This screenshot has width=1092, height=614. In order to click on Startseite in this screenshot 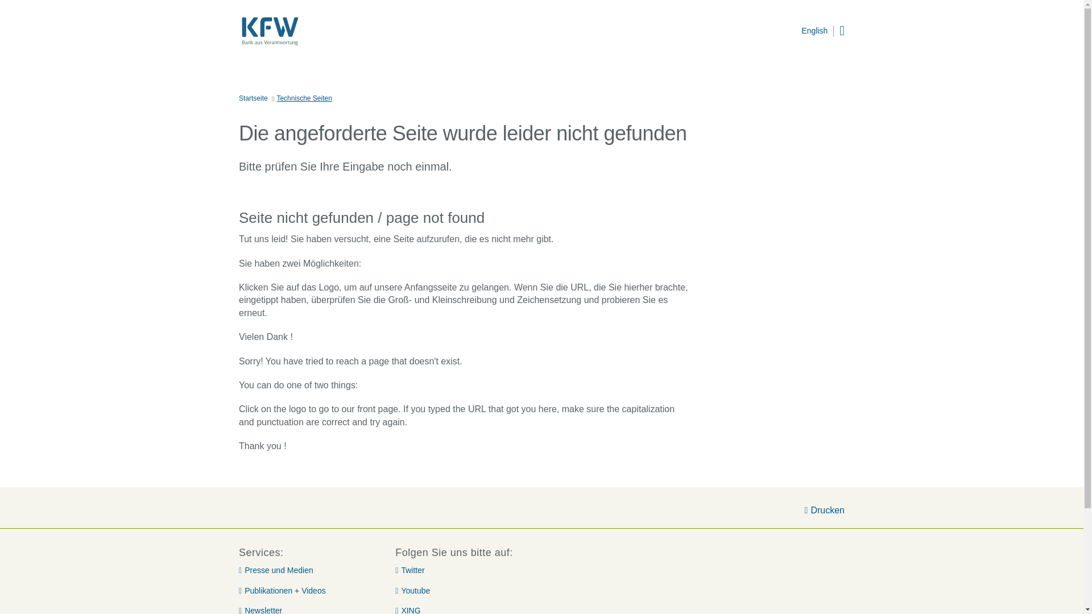, I will do `click(253, 99)`.